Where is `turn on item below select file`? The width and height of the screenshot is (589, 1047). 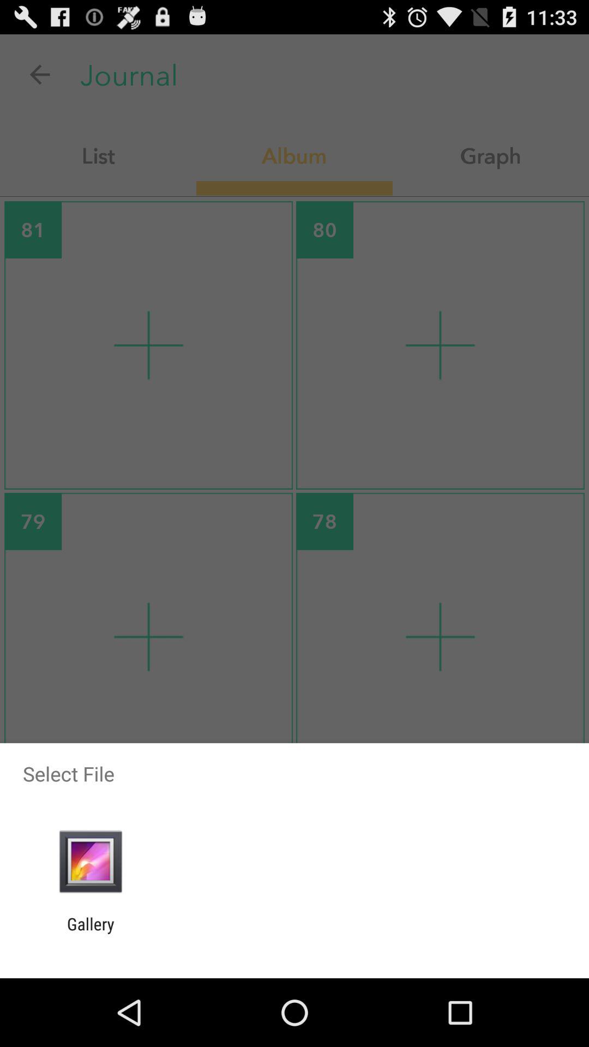 turn on item below select file is located at coordinates (91, 862).